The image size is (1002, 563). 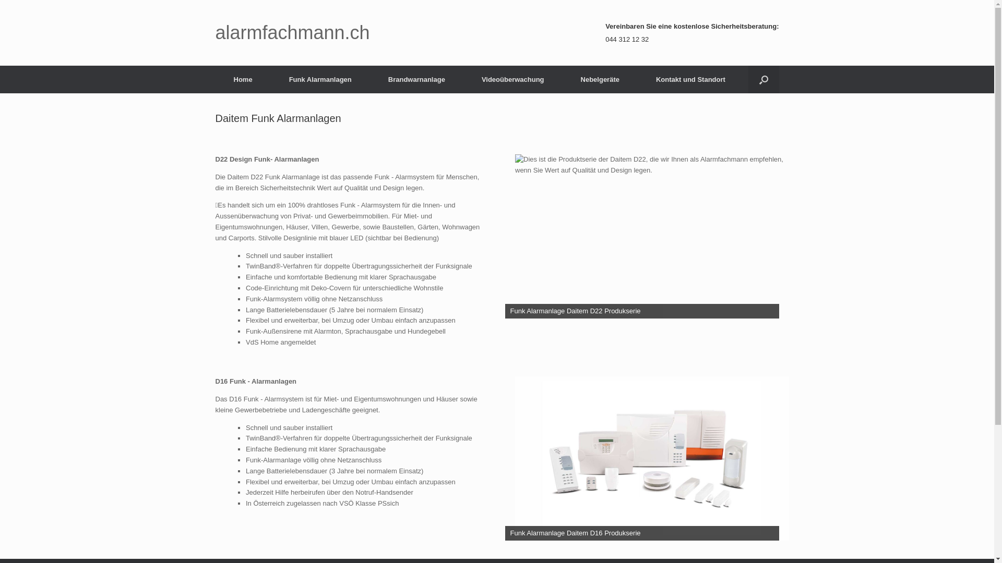 What do you see at coordinates (243, 79) in the screenshot?
I see `Home` at bounding box center [243, 79].